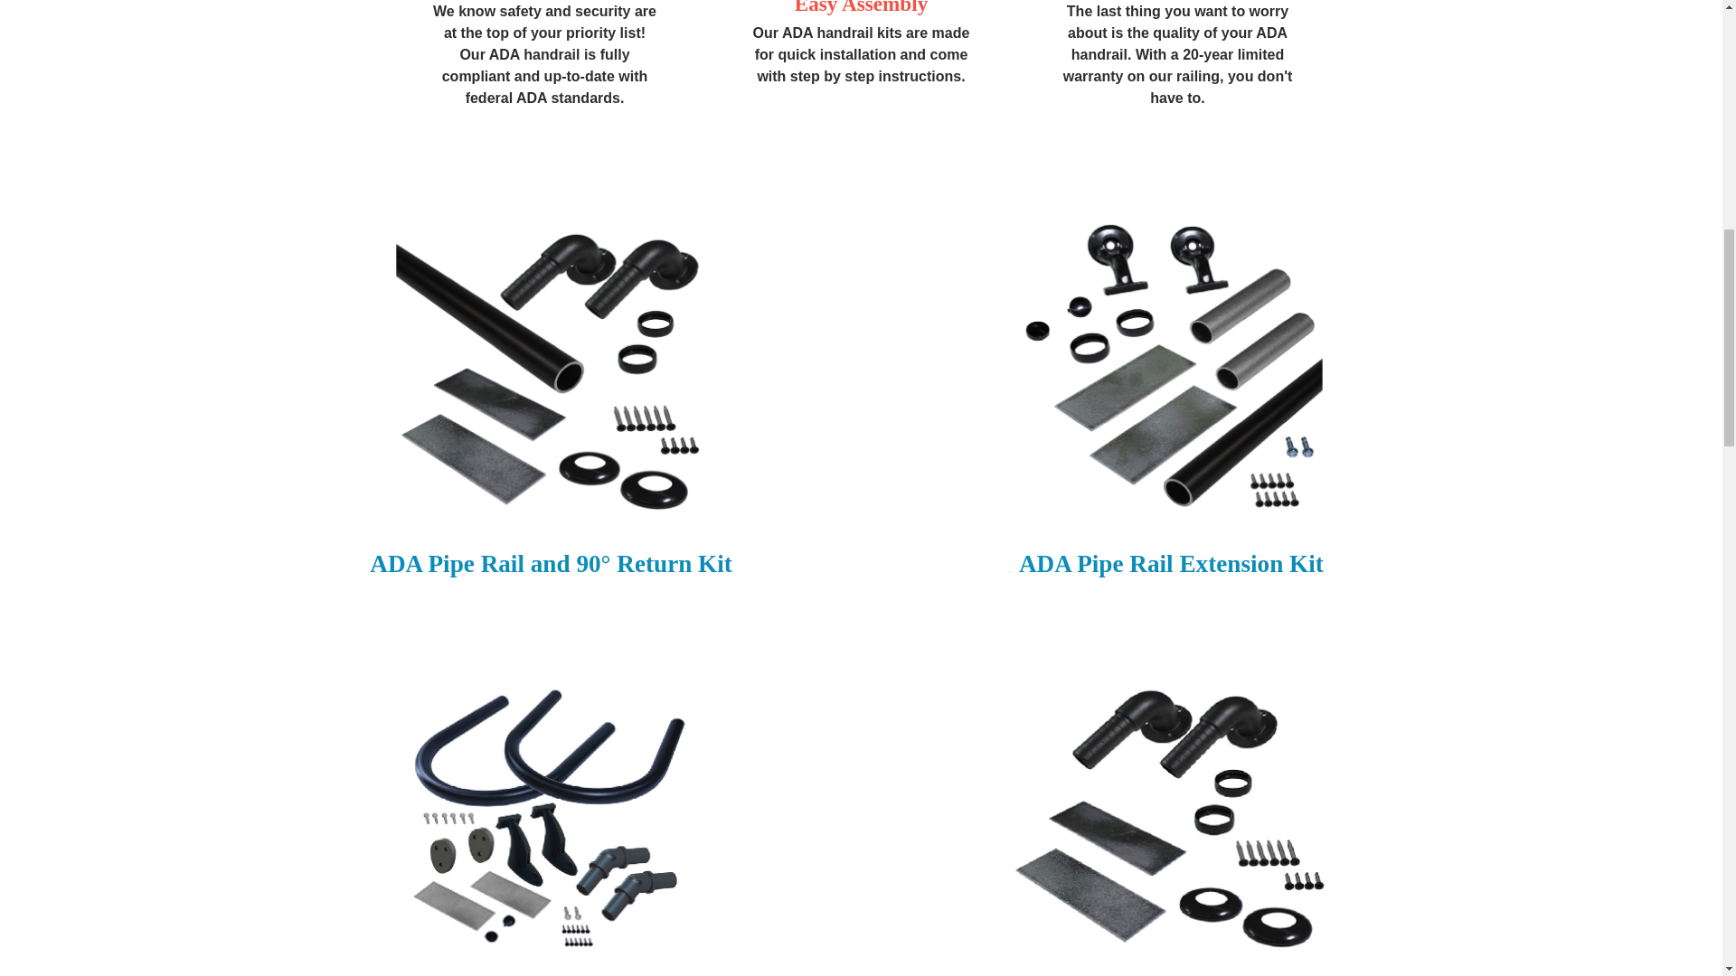 This screenshot has height=976, width=1736. What do you see at coordinates (1170, 369) in the screenshot?
I see `ADA Pipe Rail Extension Kit` at bounding box center [1170, 369].